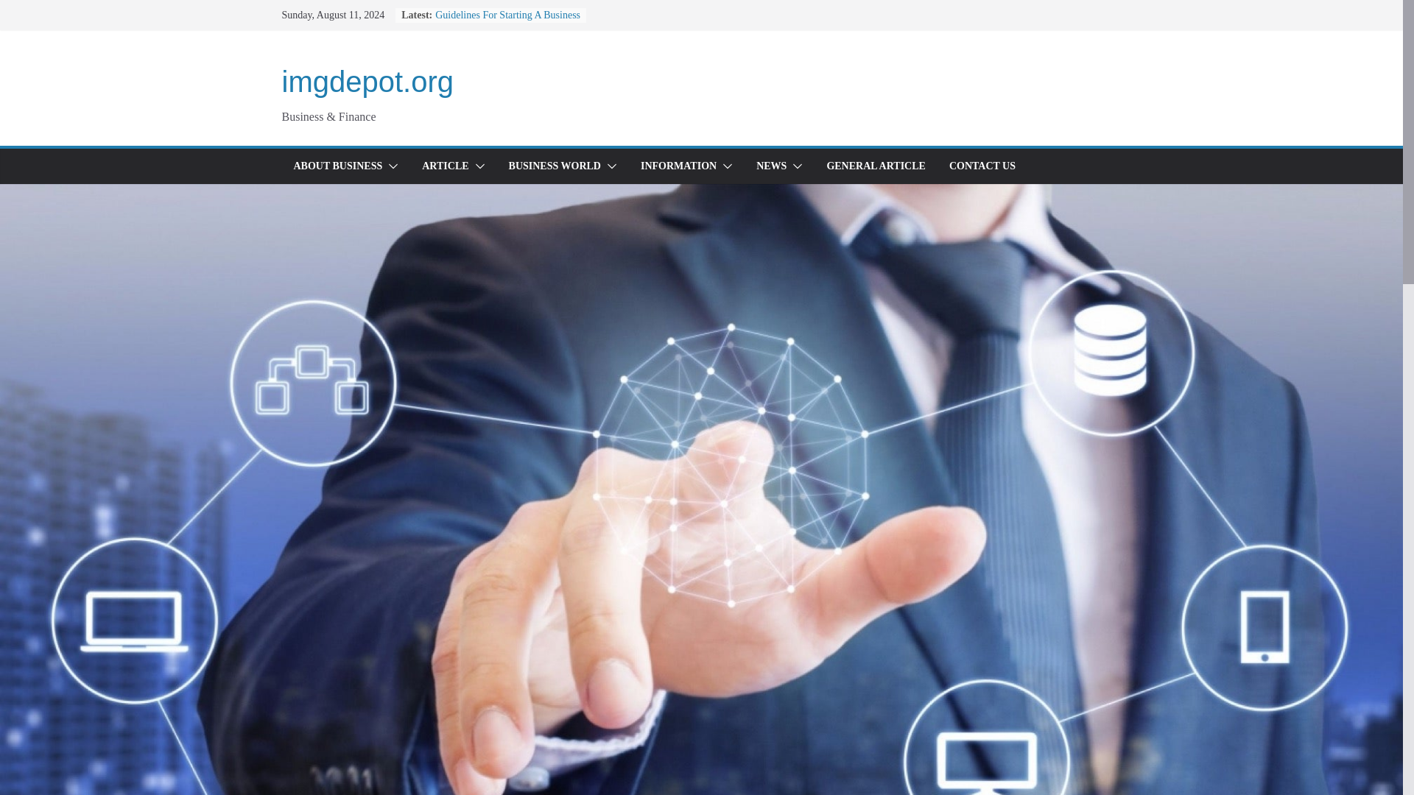  I want to click on INFORMATION, so click(678, 166).